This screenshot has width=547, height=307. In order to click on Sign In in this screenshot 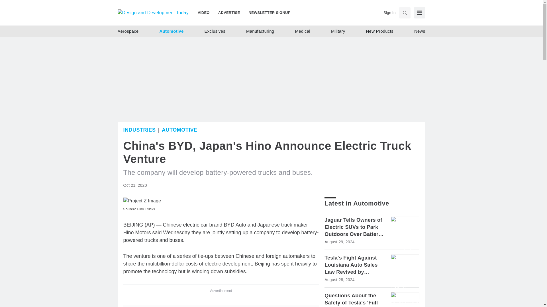, I will do `click(389, 13)`.